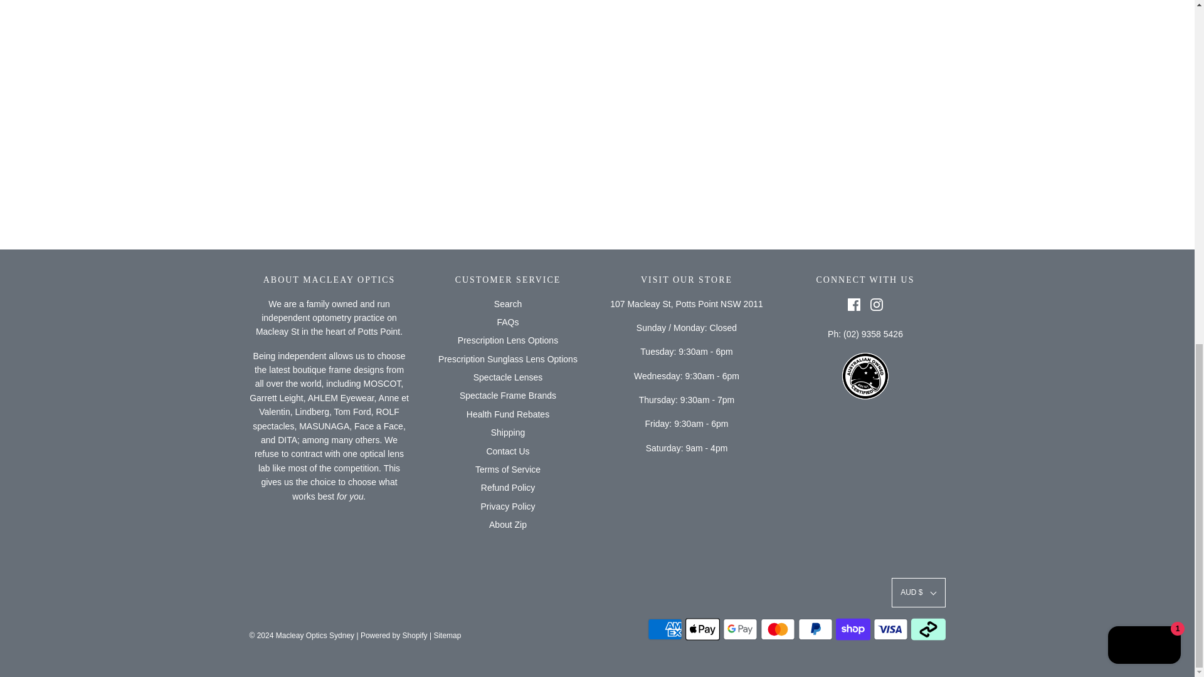 The height and width of the screenshot is (677, 1204). I want to click on American Express, so click(664, 629).